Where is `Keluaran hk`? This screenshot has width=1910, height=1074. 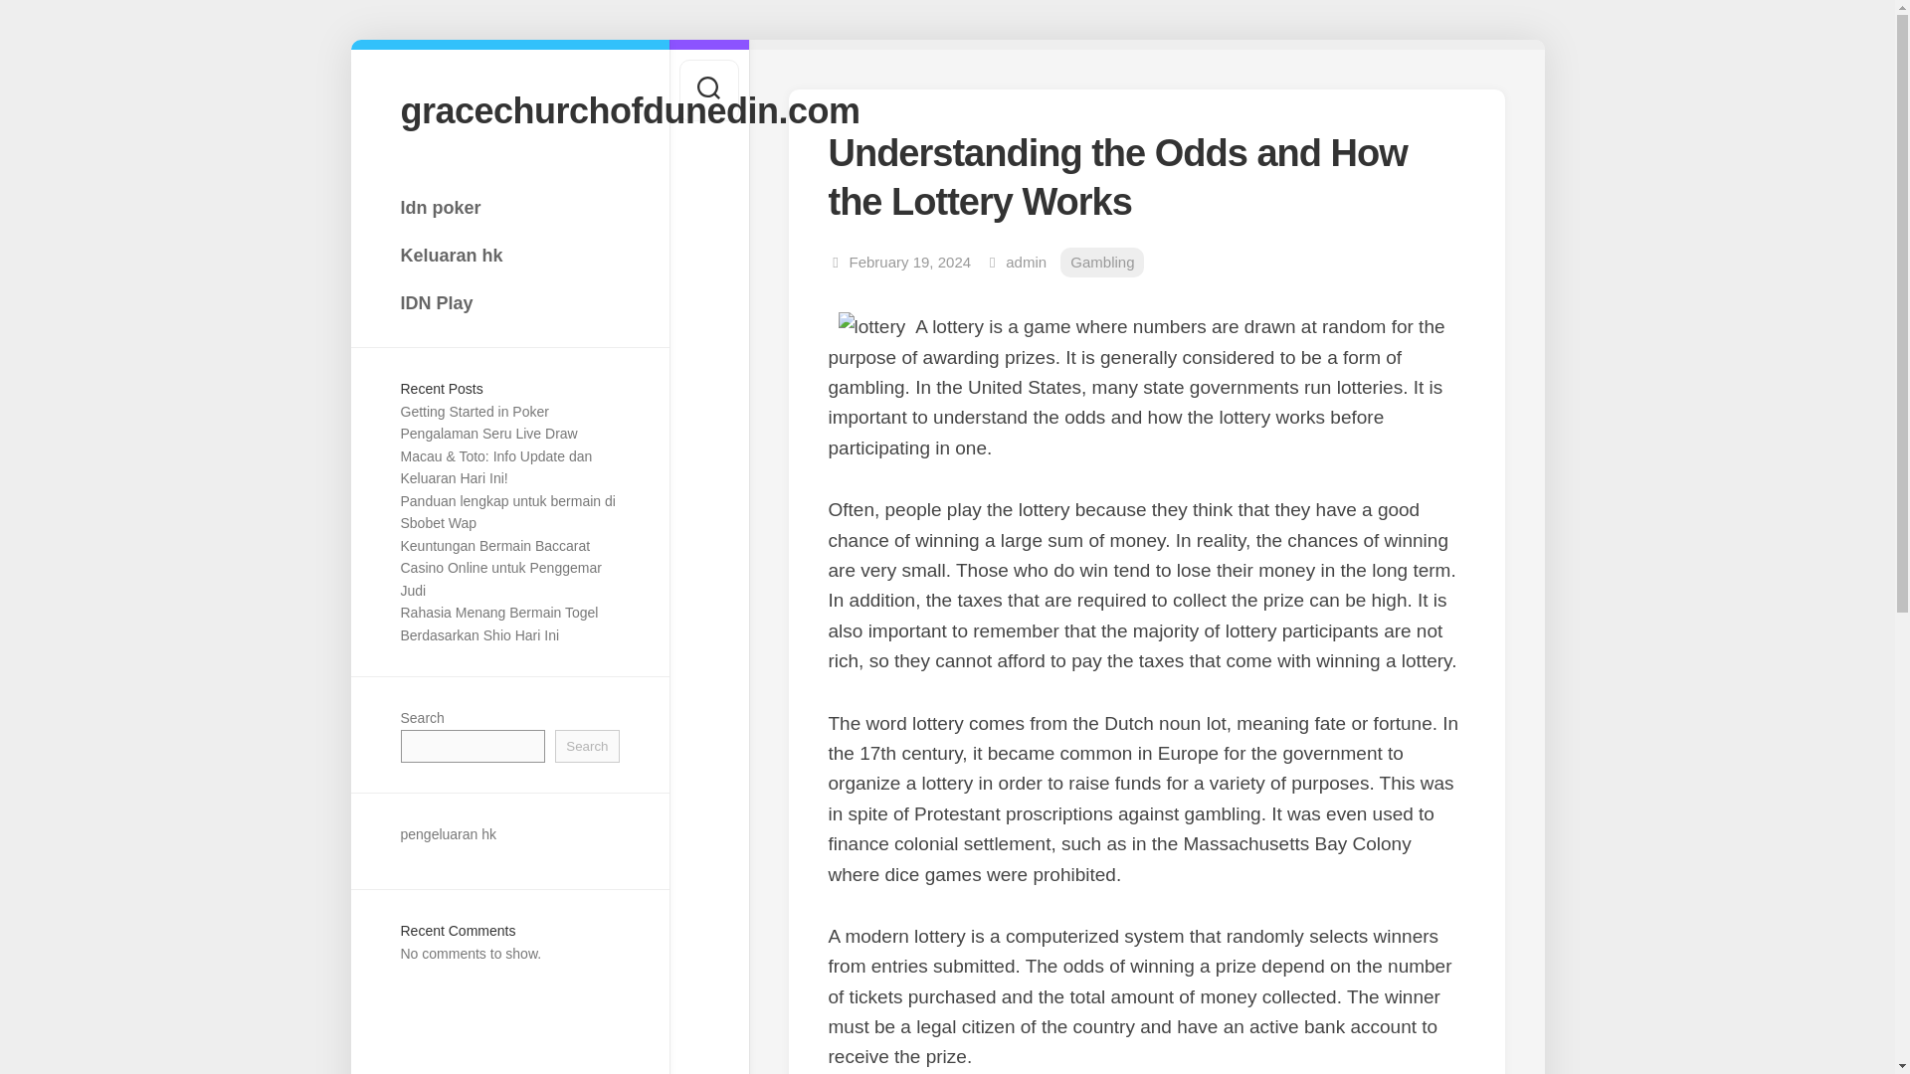 Keluaran hk is located at coordinates (509, 255).